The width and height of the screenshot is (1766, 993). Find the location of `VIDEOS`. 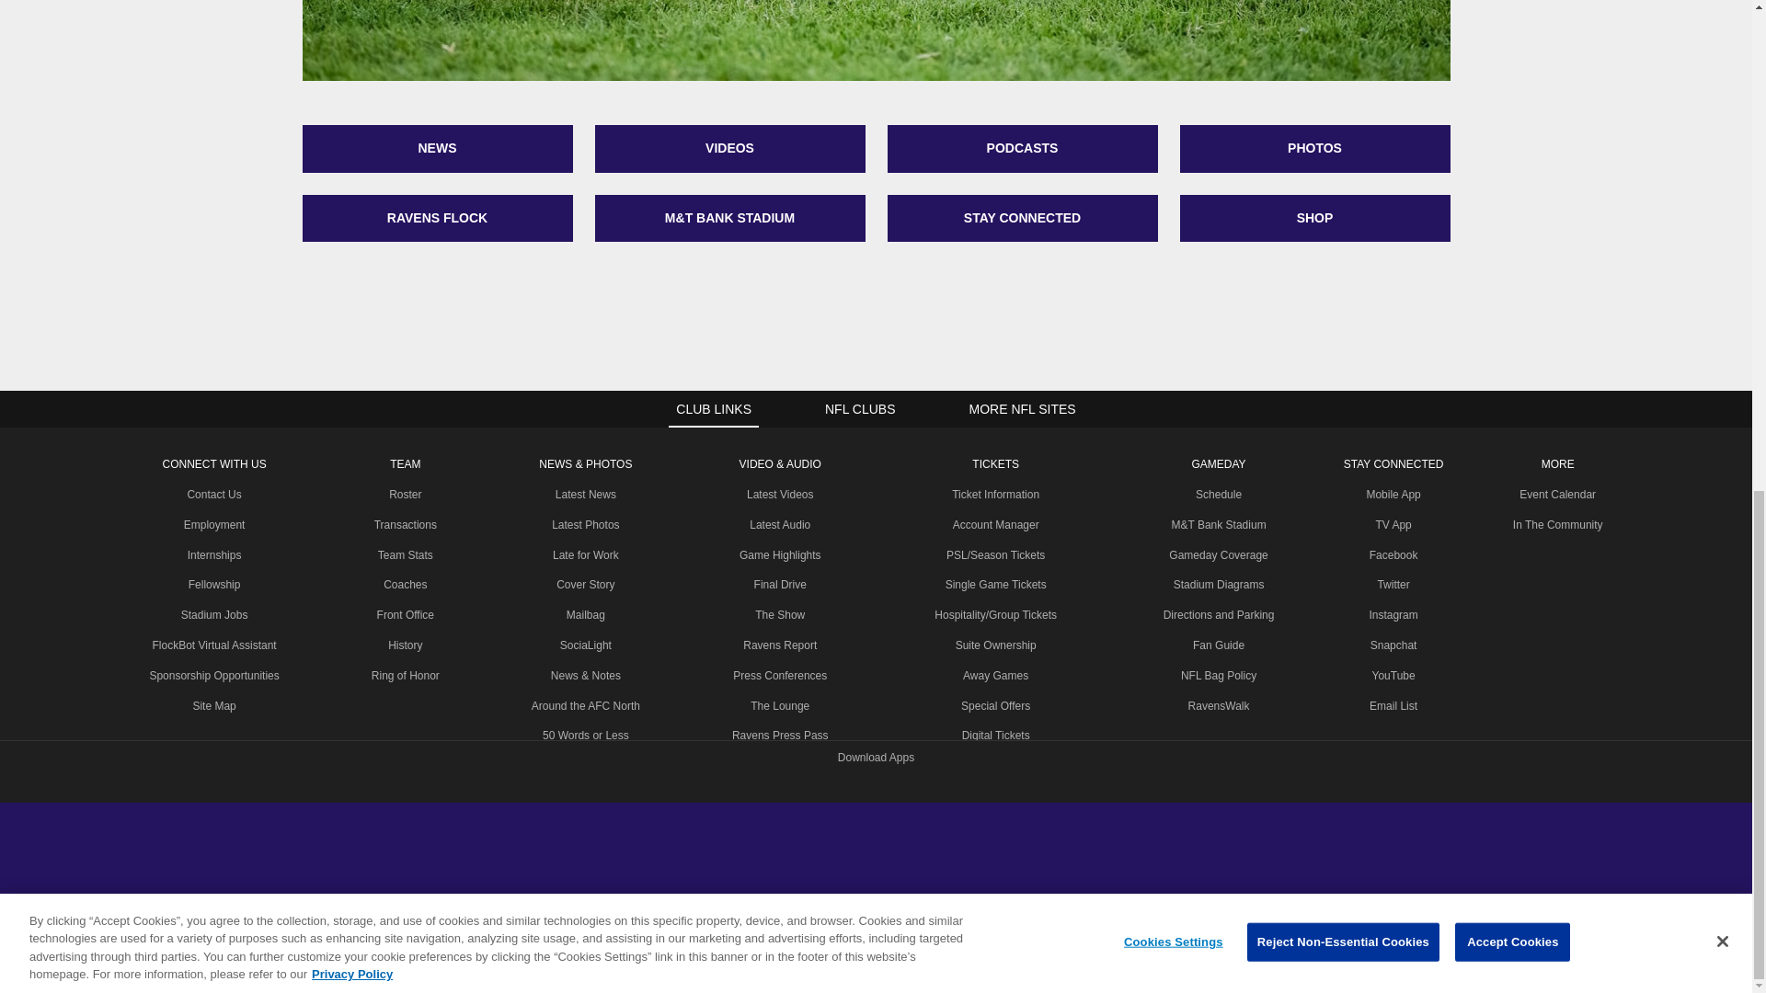

VIDEOS is located at coordinates (728, 149).